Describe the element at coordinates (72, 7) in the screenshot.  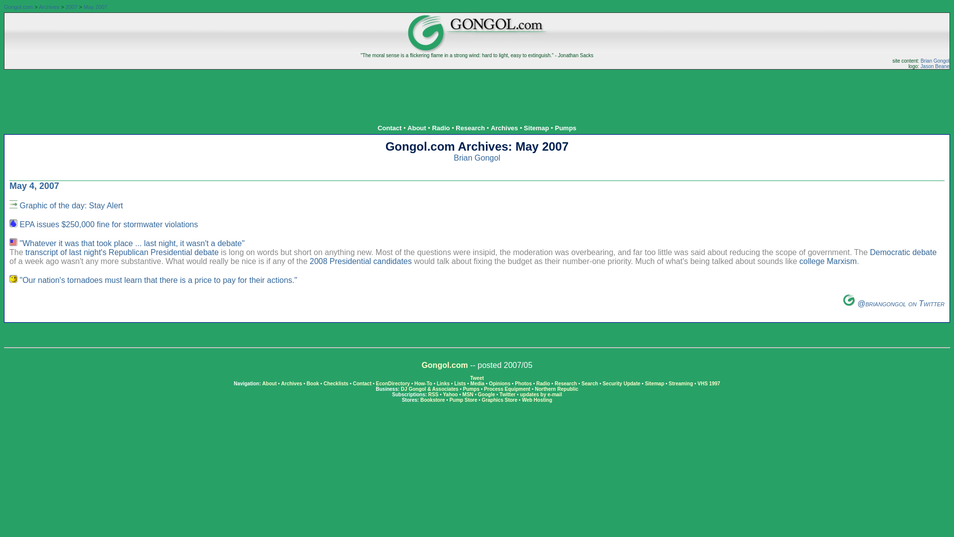
I see `2007` at that location.